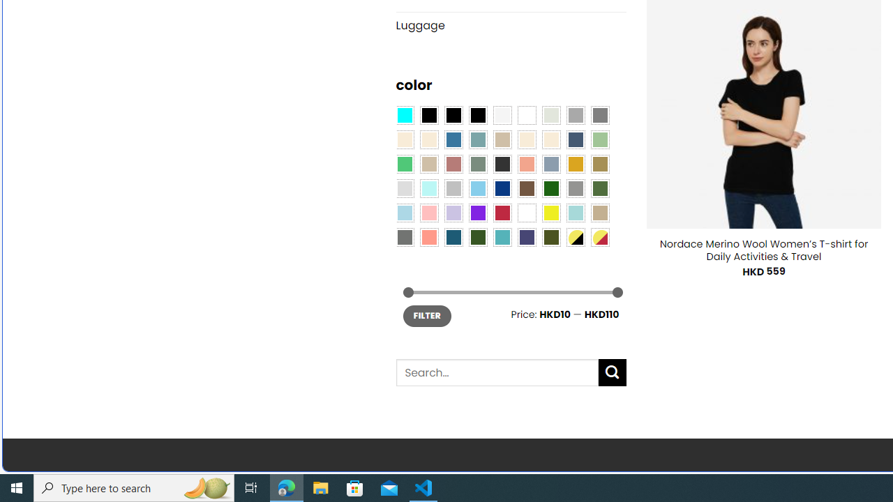 The image size is (893, 502). Describe the element at coordinates (600, 213) in the screenshot. I see `Khaki` at that location.